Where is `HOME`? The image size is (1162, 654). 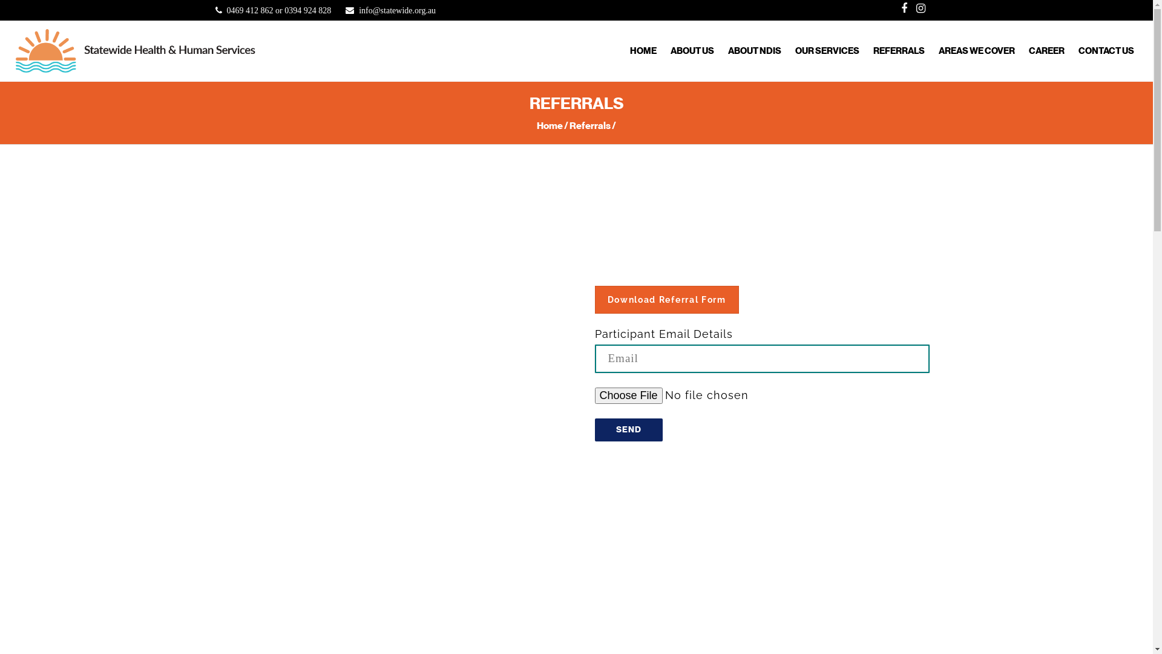 HOME is located at coordinates (643, 49).